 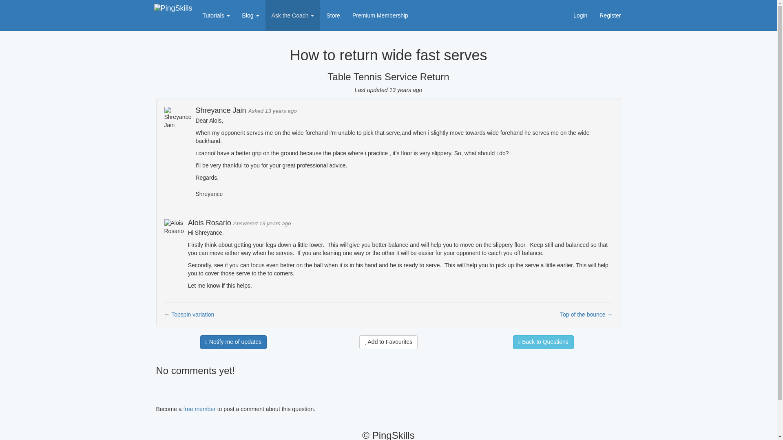 What do you see at coordinates (293, 15) in the screenshot?
I see `Ask the Coach` at bounding box center [293, 15].